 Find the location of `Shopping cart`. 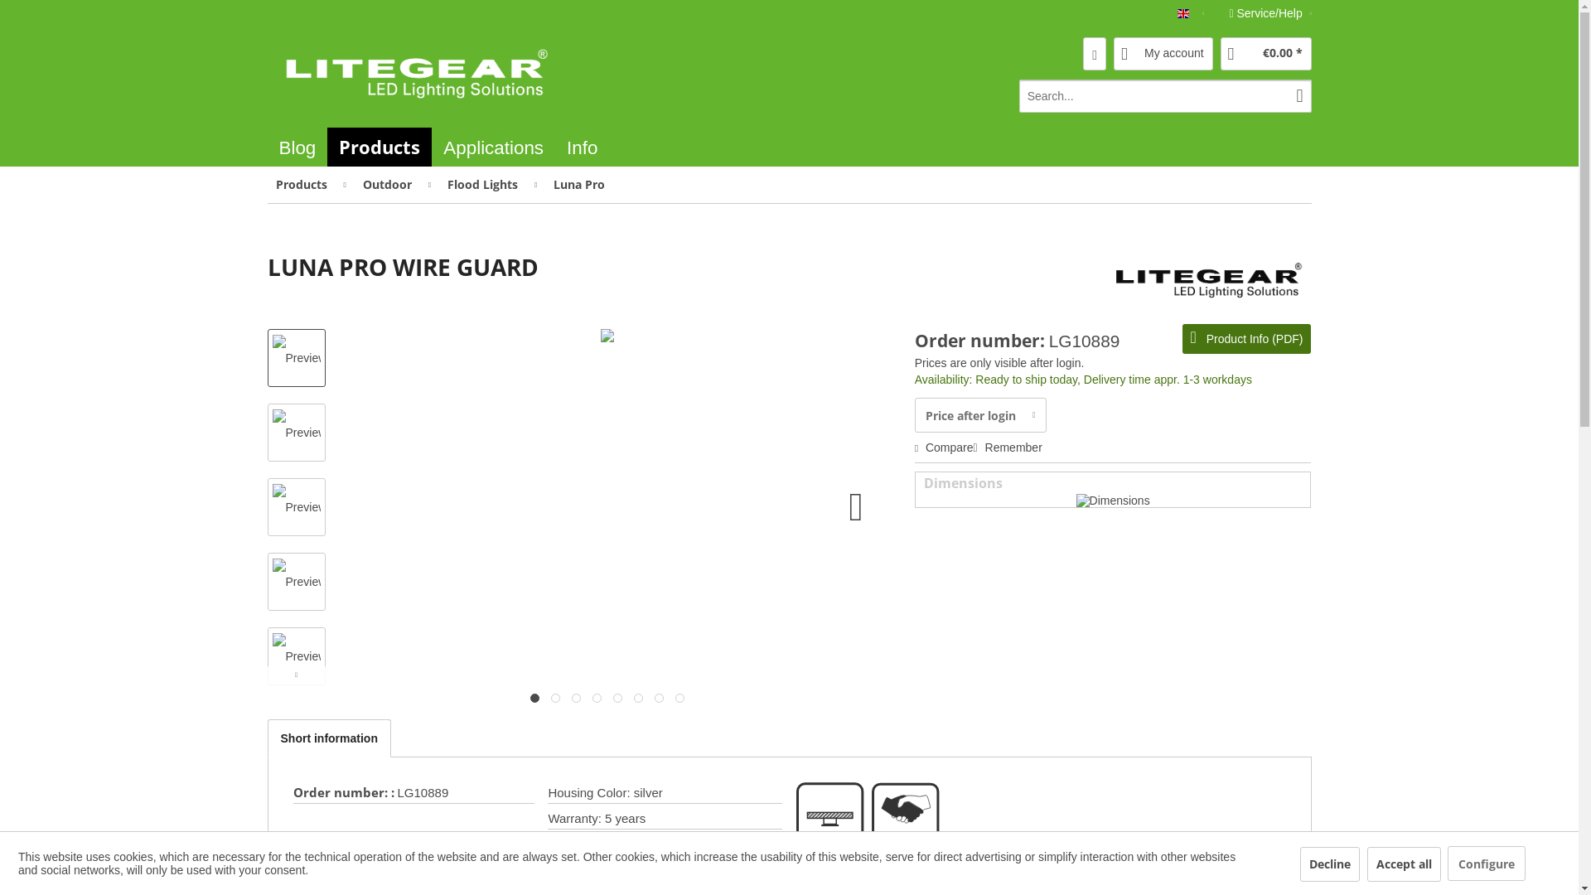

Shopping cart is located at coordinates (380, 147).